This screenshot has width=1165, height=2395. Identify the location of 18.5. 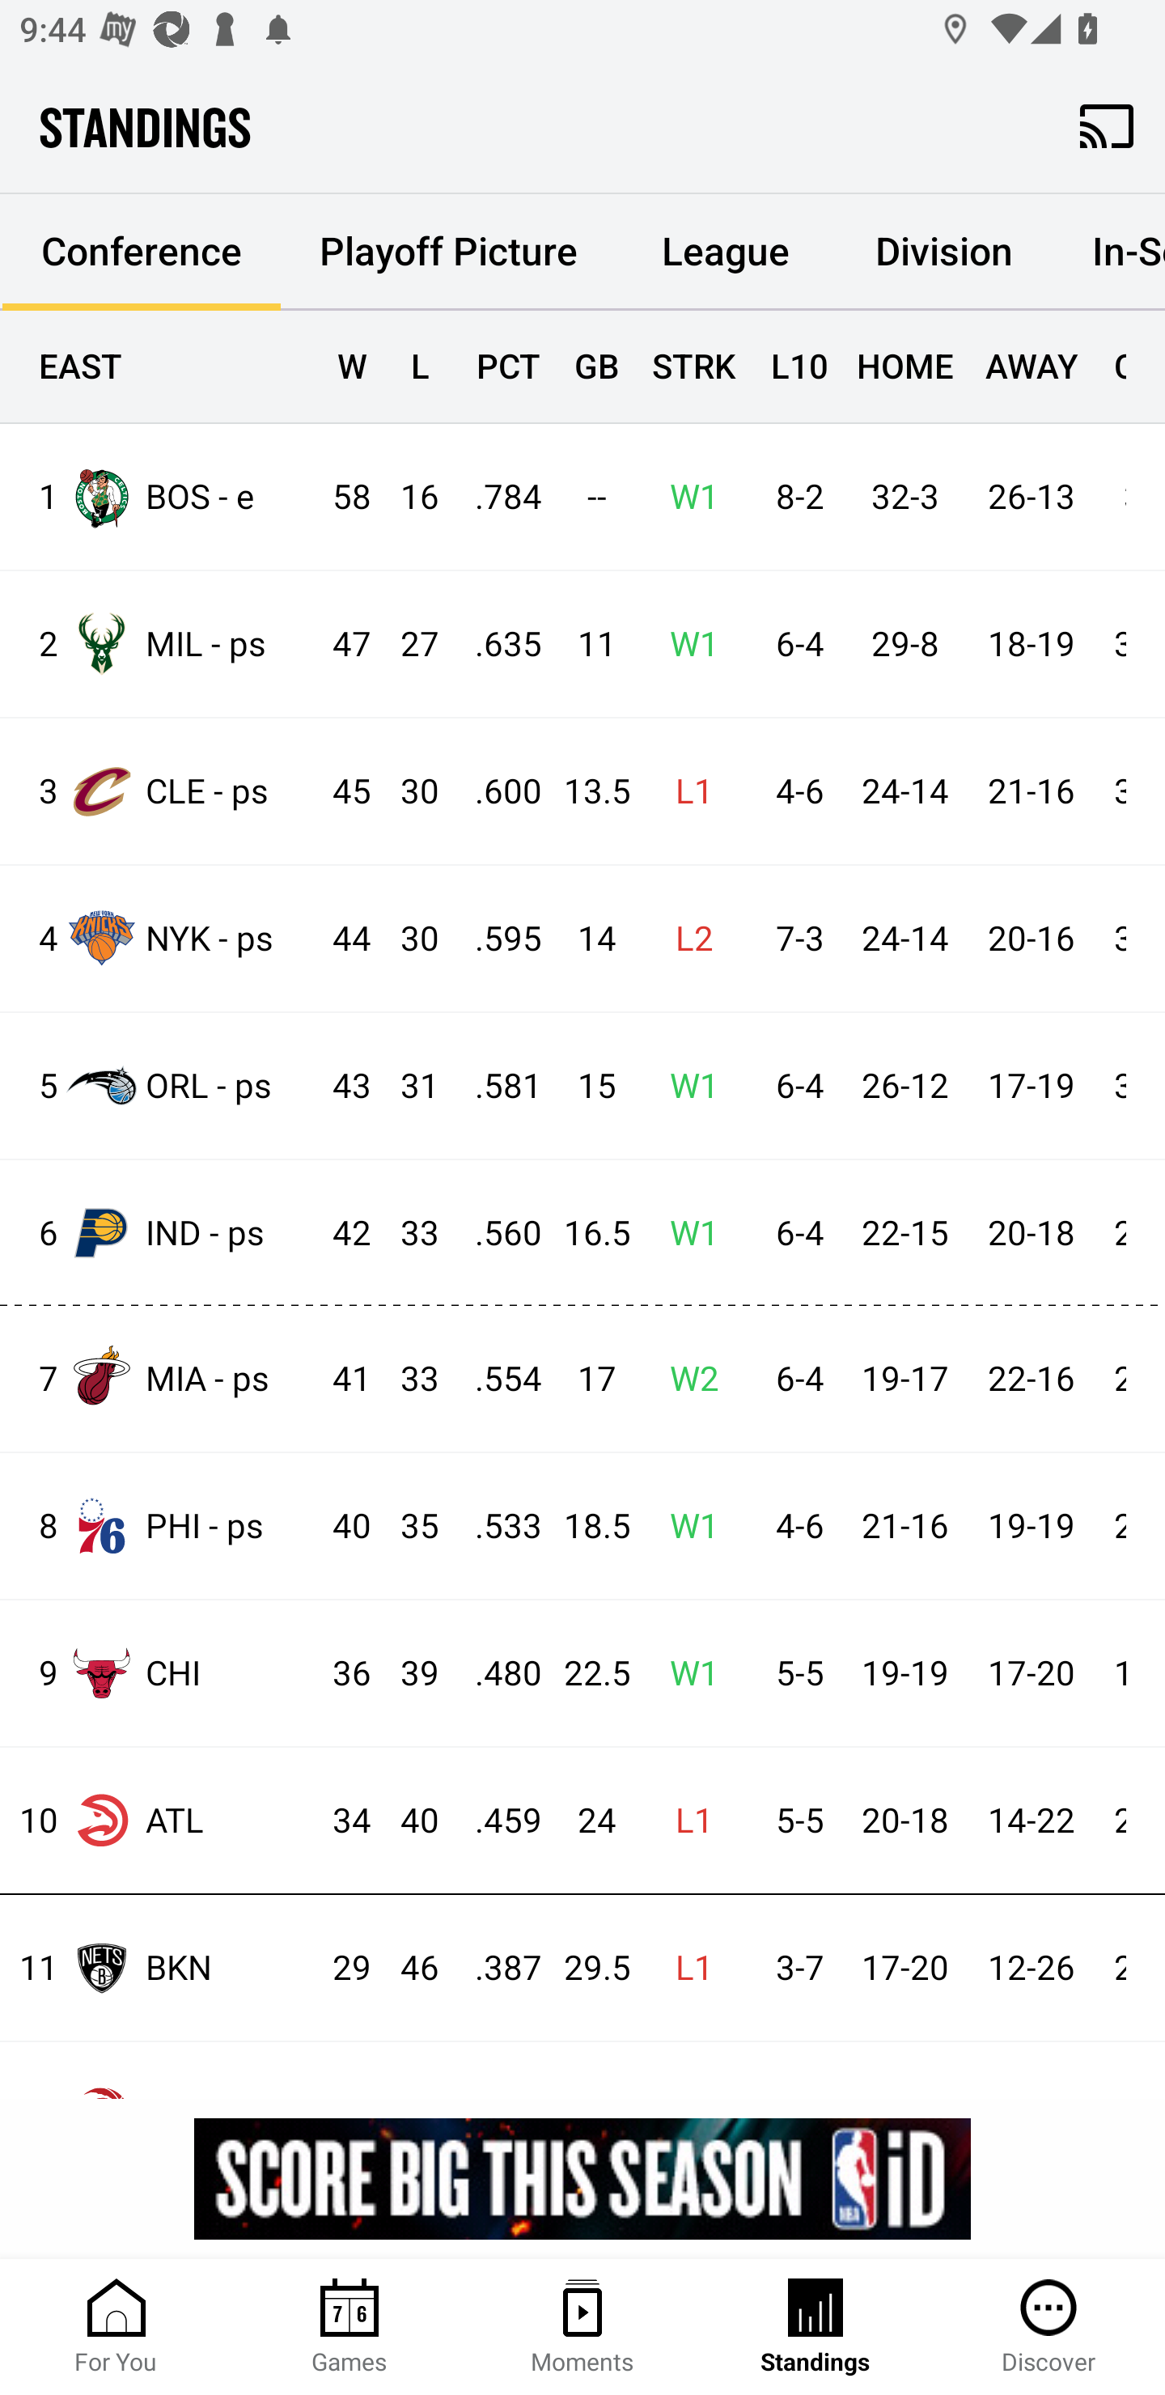
(584, 1526).